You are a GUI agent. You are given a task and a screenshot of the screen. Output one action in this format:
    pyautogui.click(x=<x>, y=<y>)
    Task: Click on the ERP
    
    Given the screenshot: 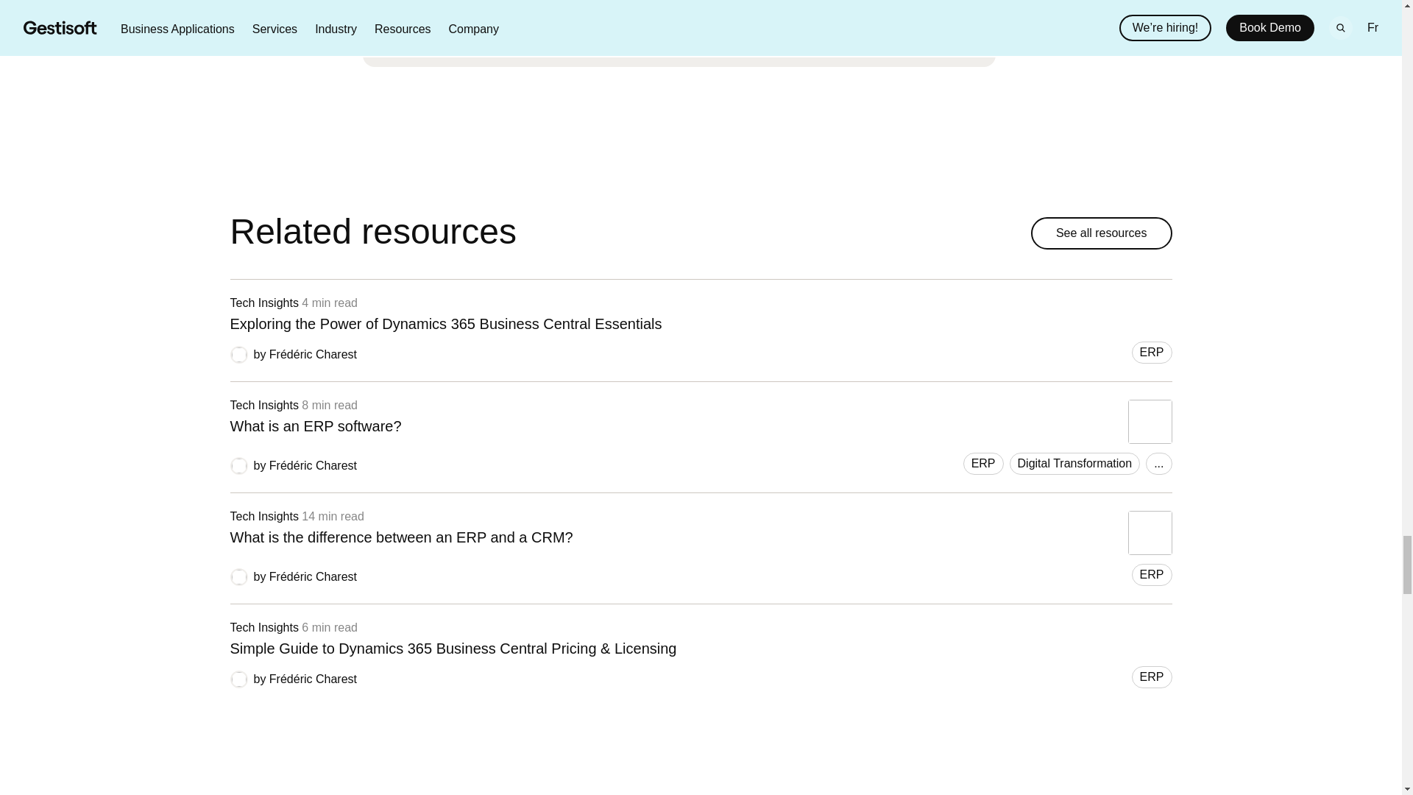 What is the action you would take?
    pyautogui.click(x=1152, y=677)
    